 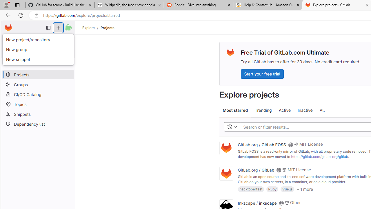 I want to click on Ruby, so click(x=272, y=189).